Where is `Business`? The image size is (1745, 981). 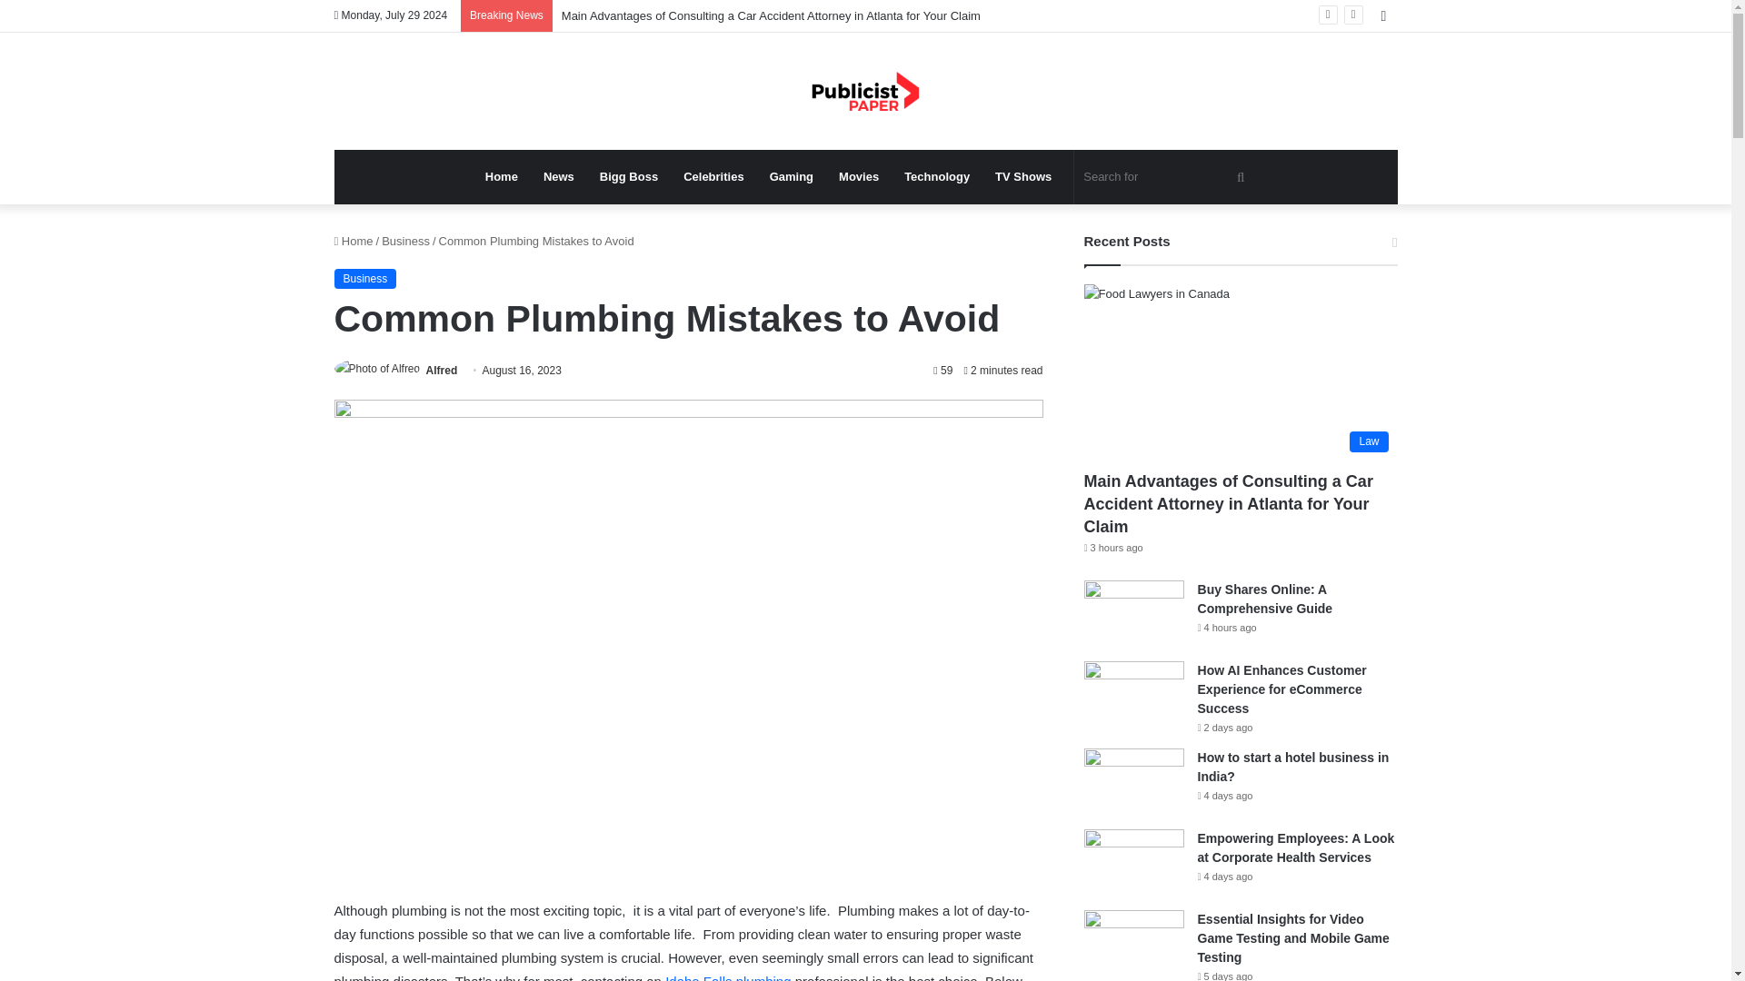
Business is located at coordinates (365, 278).